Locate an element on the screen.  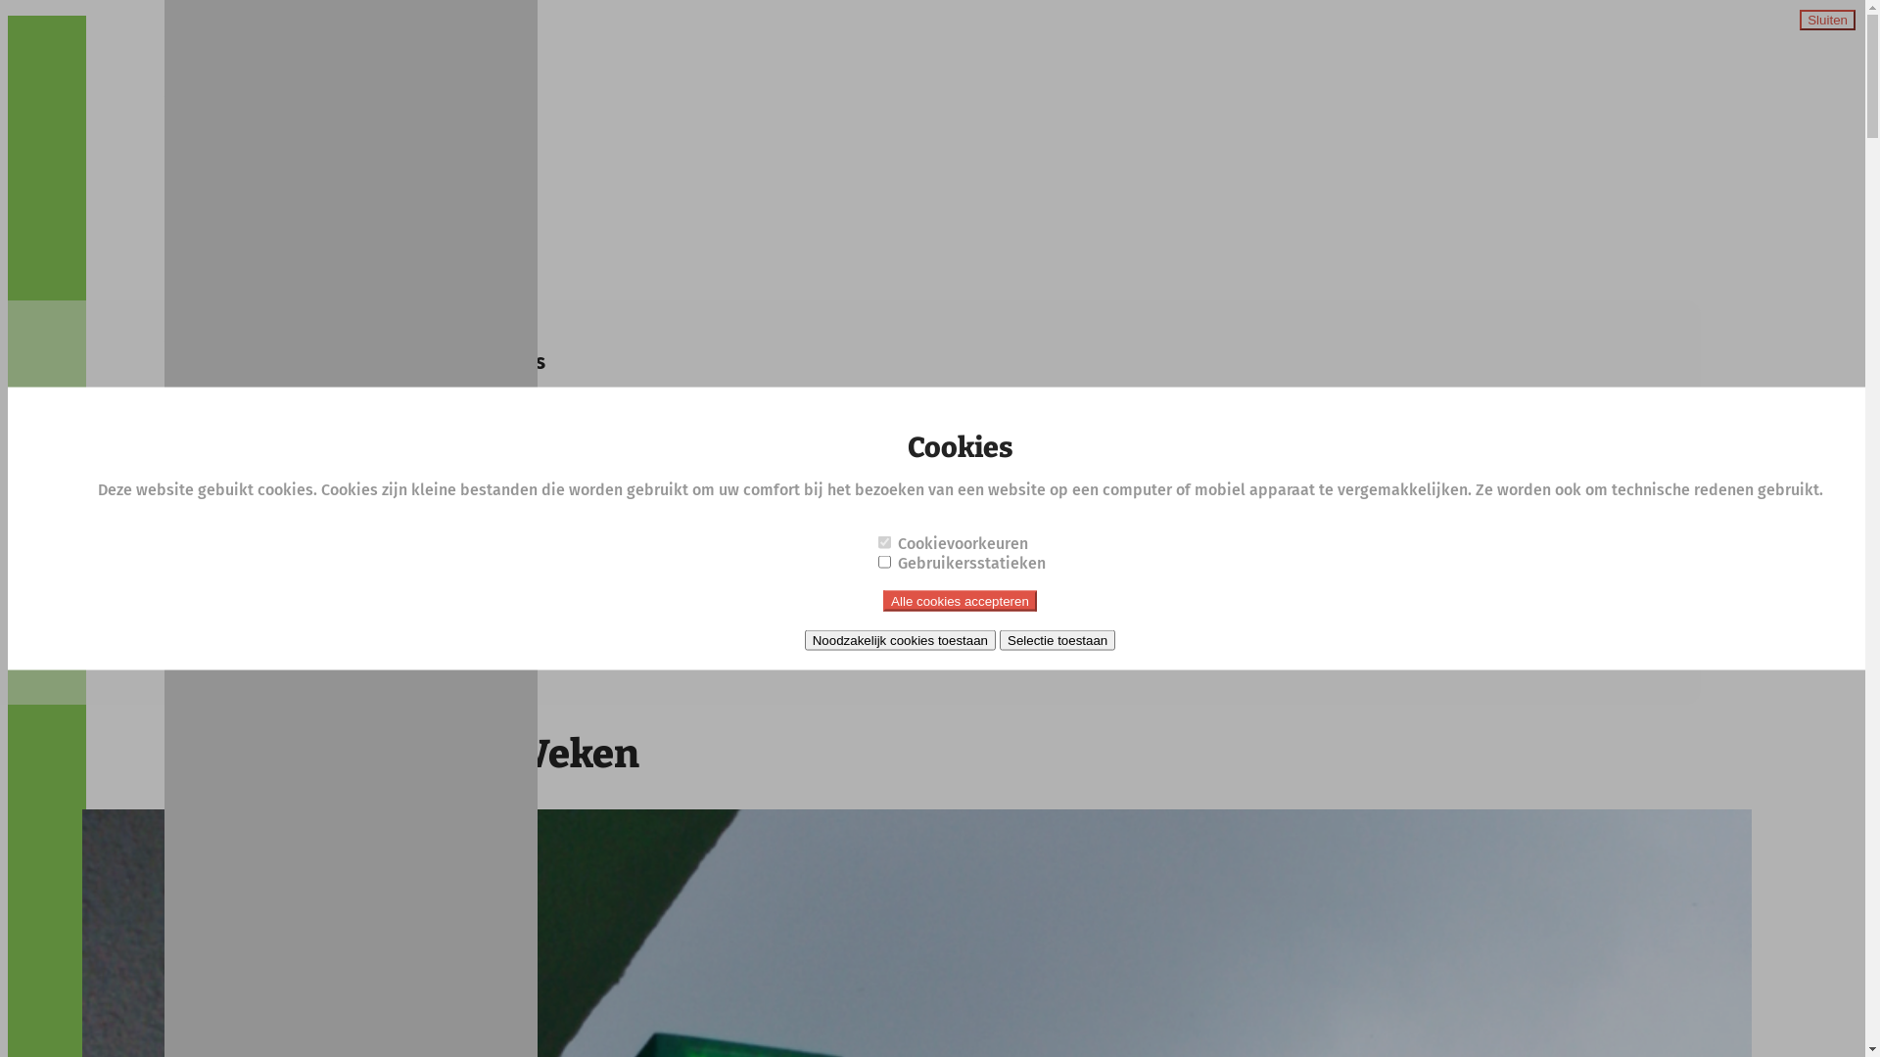
Alle cookies accepteren is located at coordinates (960, 600).